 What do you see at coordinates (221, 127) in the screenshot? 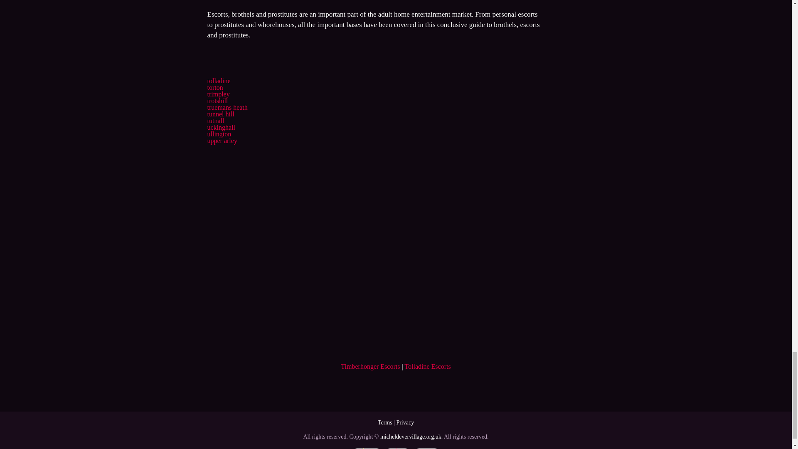
I see `uckinghall` at bounding box center [221, 127].